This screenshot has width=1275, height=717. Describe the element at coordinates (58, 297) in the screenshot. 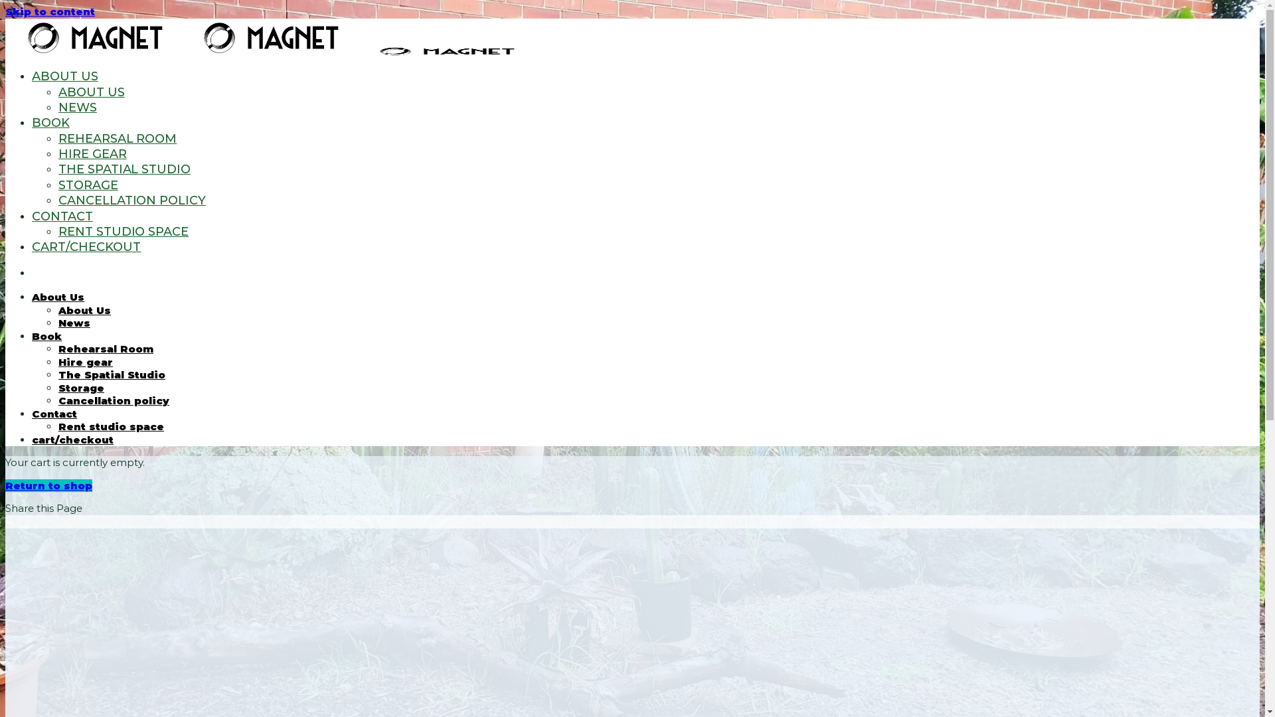

I see `About Us` at that location.